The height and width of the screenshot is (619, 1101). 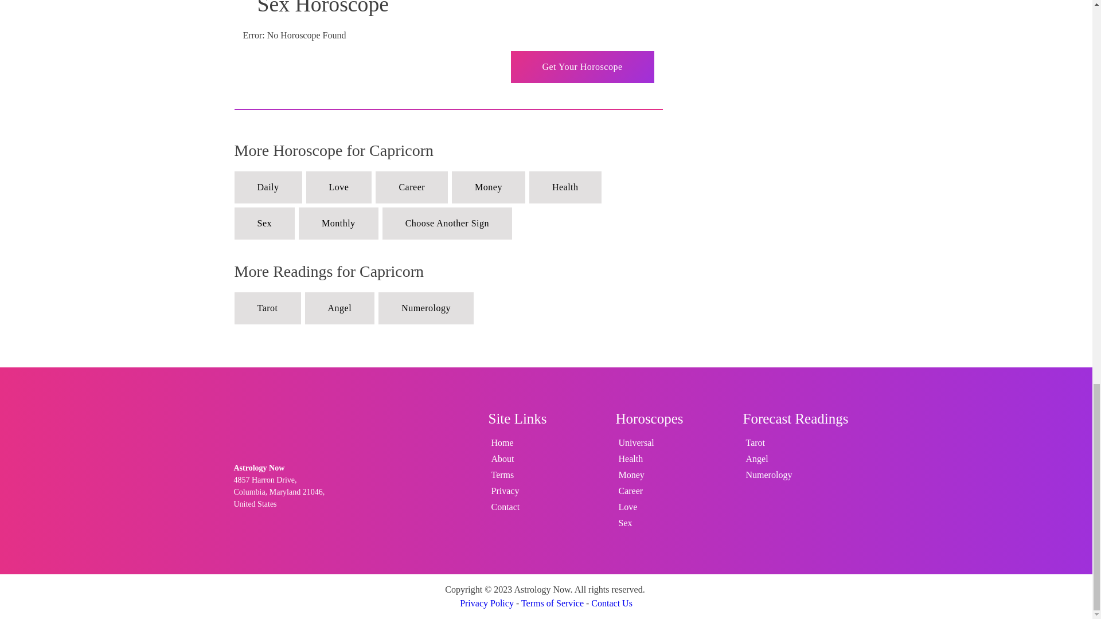 What do you see at coordinates (338, 187) in the screenshot?
I see `Love` at bounding box center [338, 187].